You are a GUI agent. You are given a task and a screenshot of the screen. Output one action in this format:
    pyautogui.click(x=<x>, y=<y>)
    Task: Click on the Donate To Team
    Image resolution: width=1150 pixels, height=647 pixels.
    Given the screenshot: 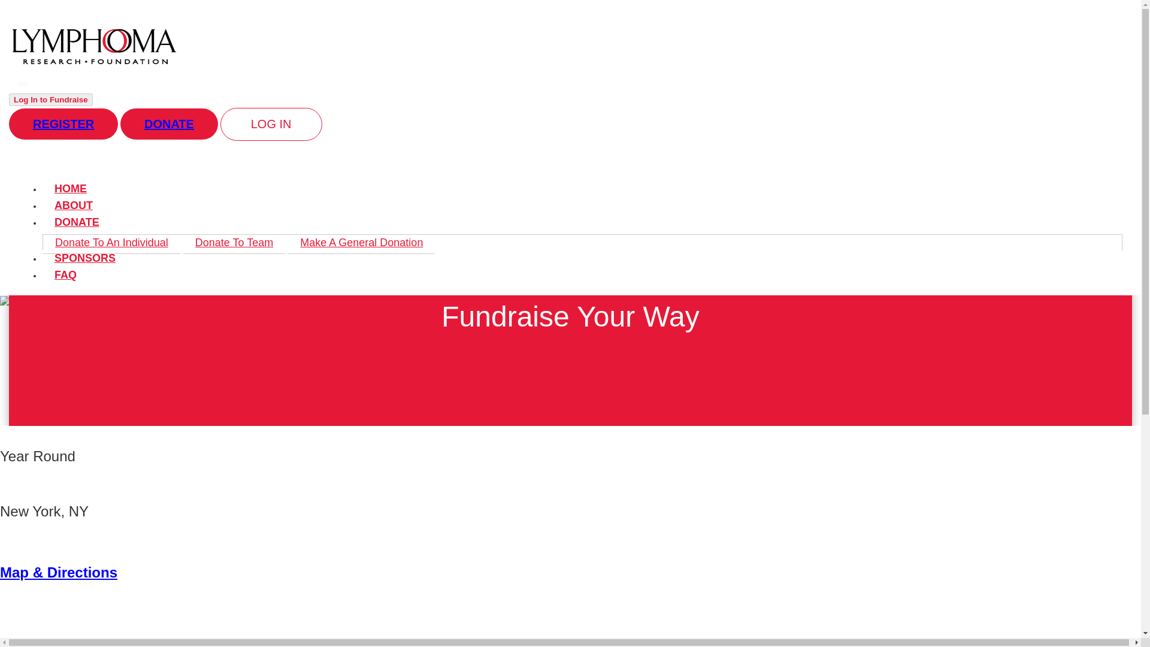 What is the action you would take?
    pyautogui.click(x=234, y=243)
    